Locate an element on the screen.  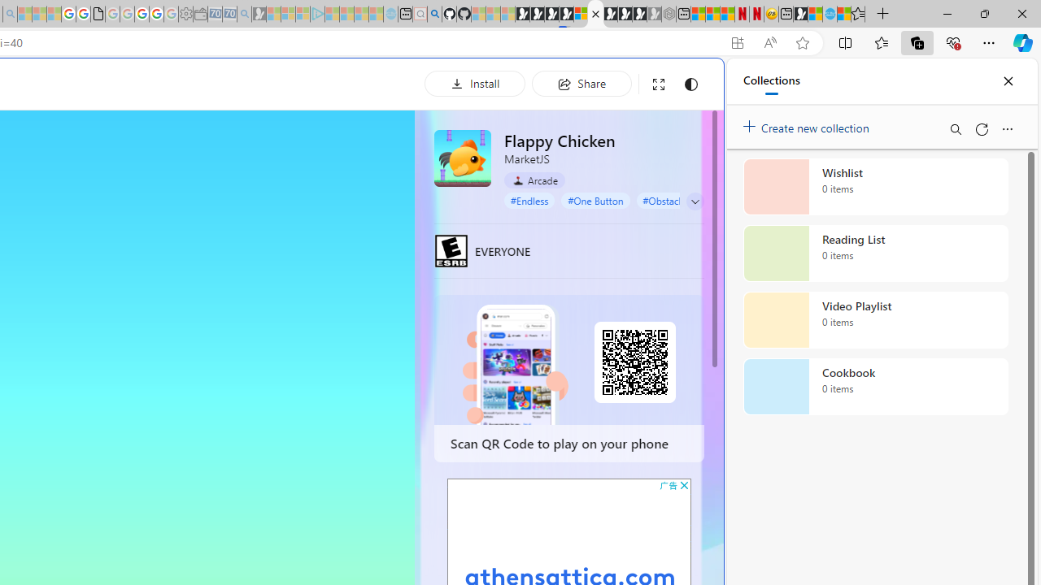
github - Search is located at coordinates (434, 15).